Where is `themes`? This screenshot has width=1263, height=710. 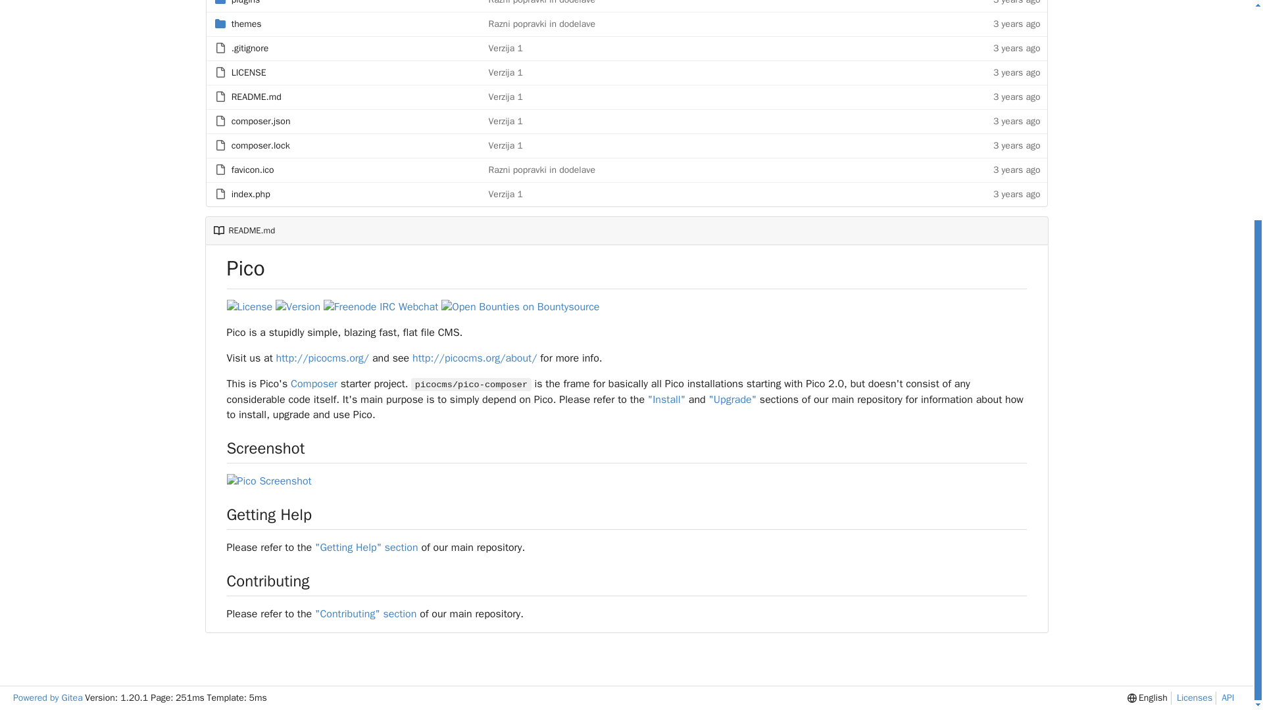
themes is located at coordinates (246, 24).